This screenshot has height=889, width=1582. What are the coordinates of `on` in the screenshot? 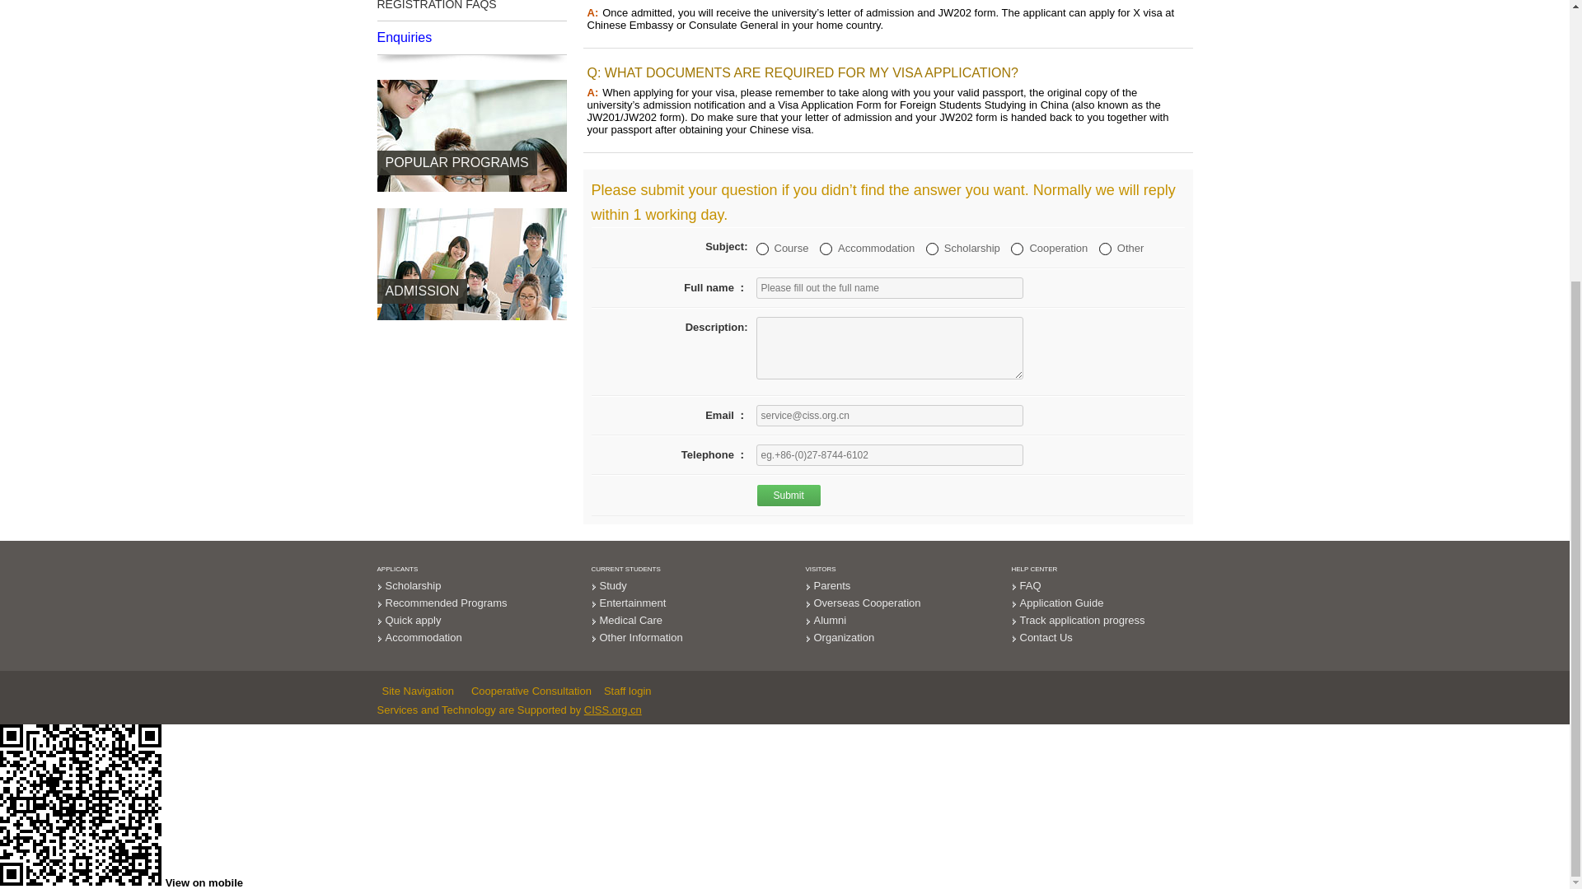 It's located at (762, 249).